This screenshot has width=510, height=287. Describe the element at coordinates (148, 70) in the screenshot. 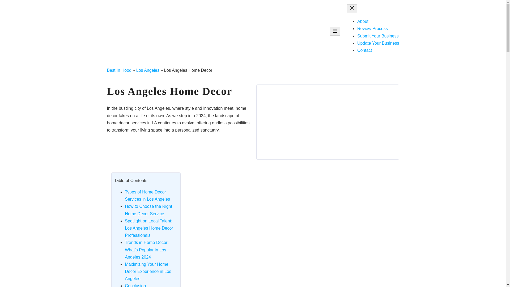

I see `Los Angeles` at that location.